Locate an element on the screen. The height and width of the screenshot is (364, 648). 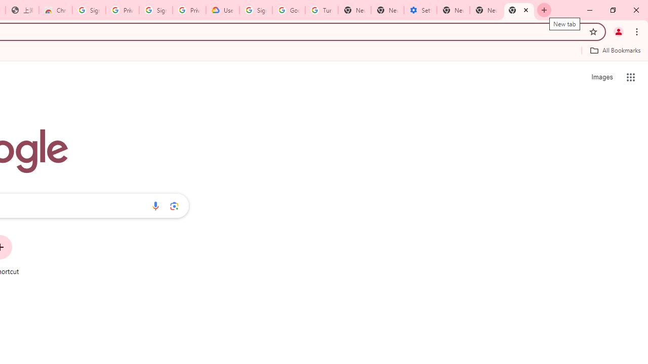
Search by image is located at coordinates (174, 206).